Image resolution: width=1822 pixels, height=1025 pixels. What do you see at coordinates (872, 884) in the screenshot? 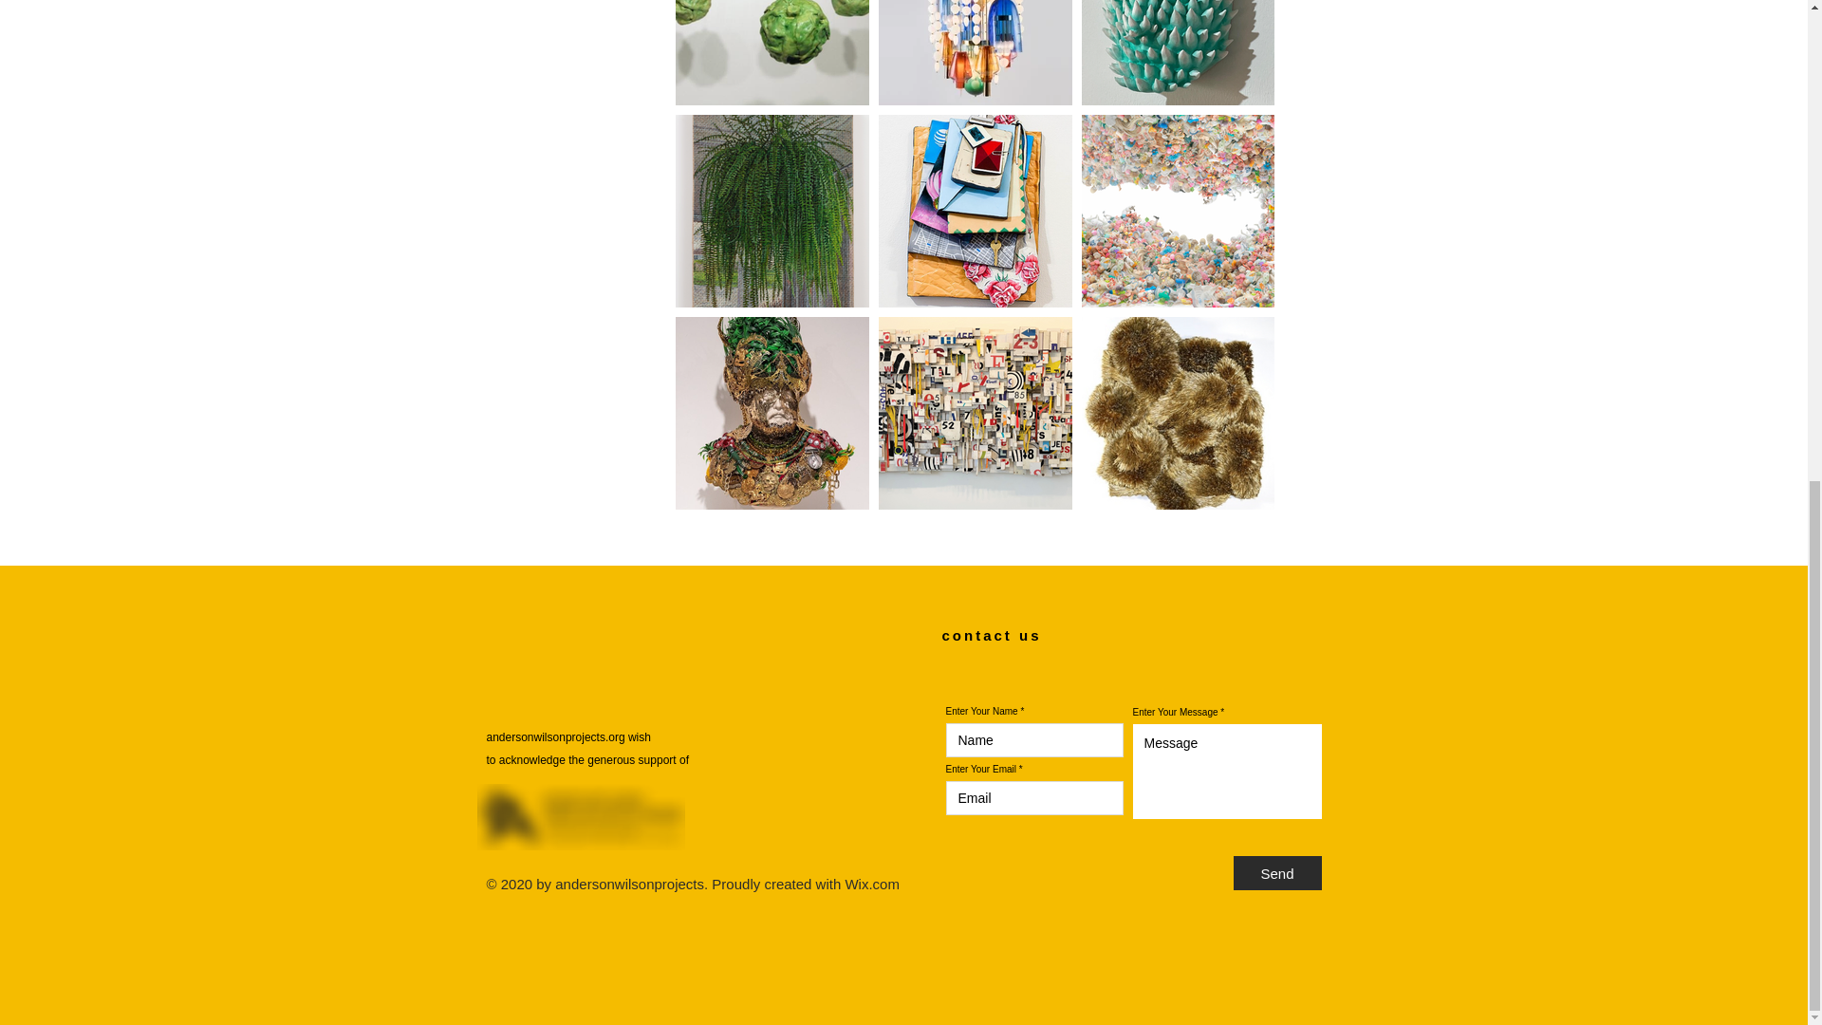
I see `Wix.com` at bounding box center [872, 884].